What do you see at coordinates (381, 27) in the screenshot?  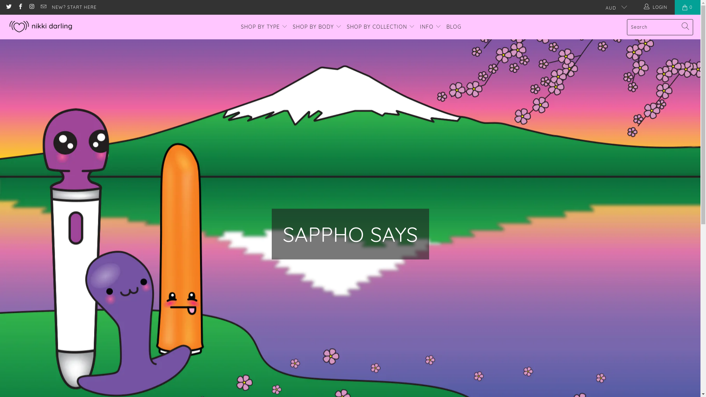 I see `SHOP BY COLLECTION` at bounding box center [381, 27].